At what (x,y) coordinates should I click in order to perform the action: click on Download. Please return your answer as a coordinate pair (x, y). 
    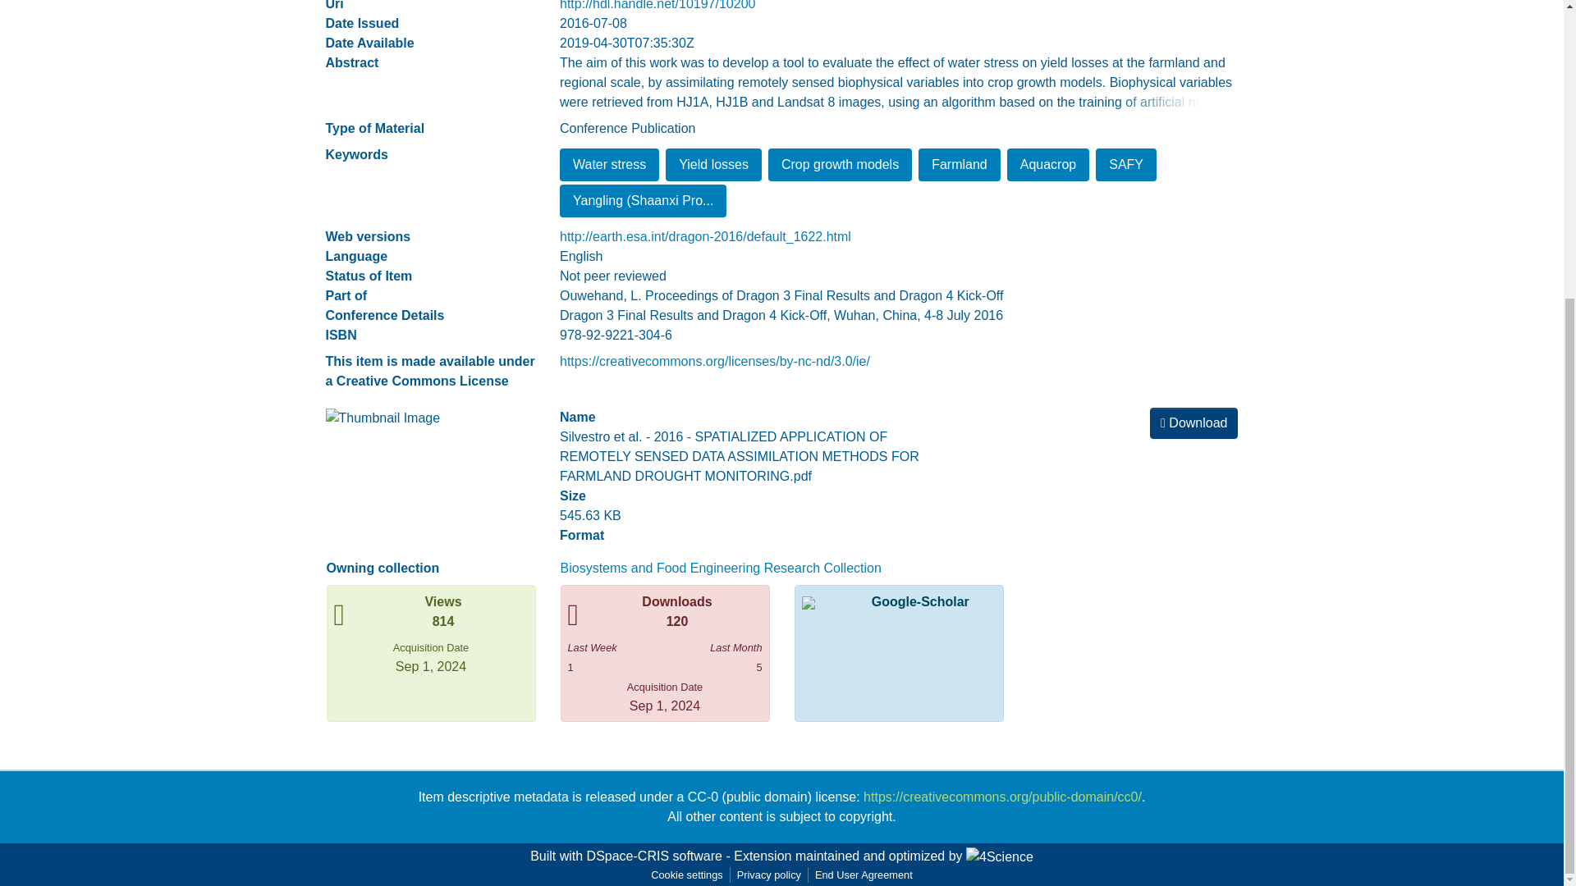
    Looking at the image, I should click on (1193, 422).